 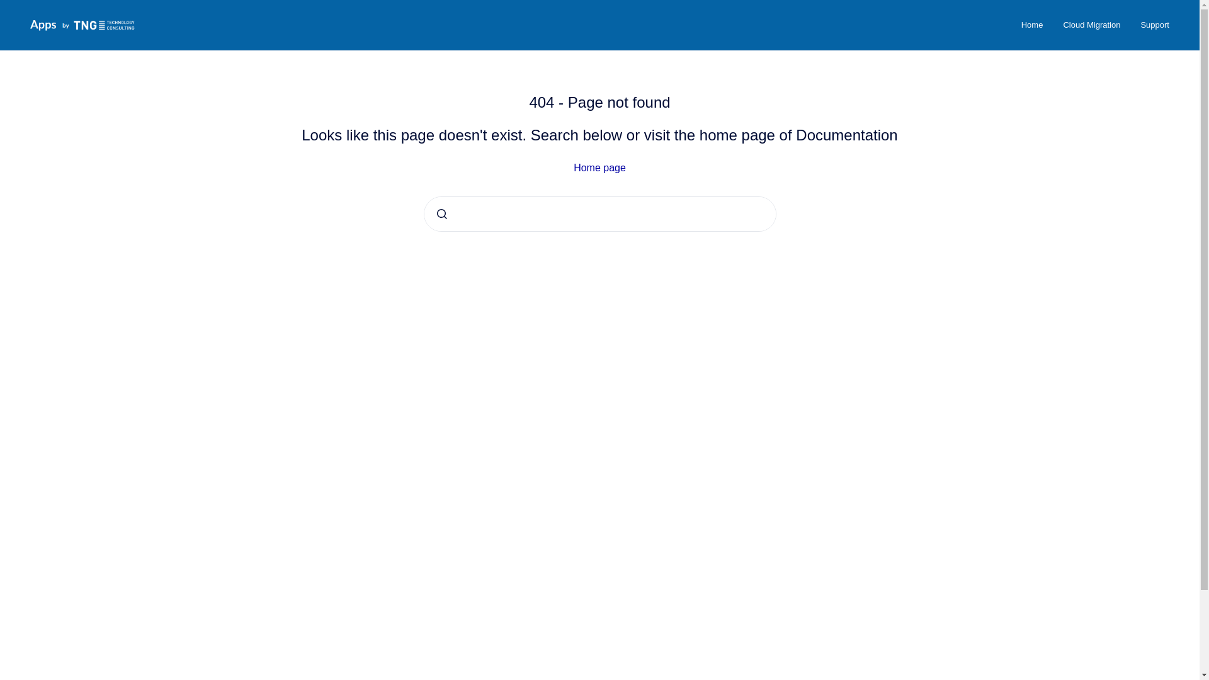 I want to click on Support, so click(x=1155, y=25).